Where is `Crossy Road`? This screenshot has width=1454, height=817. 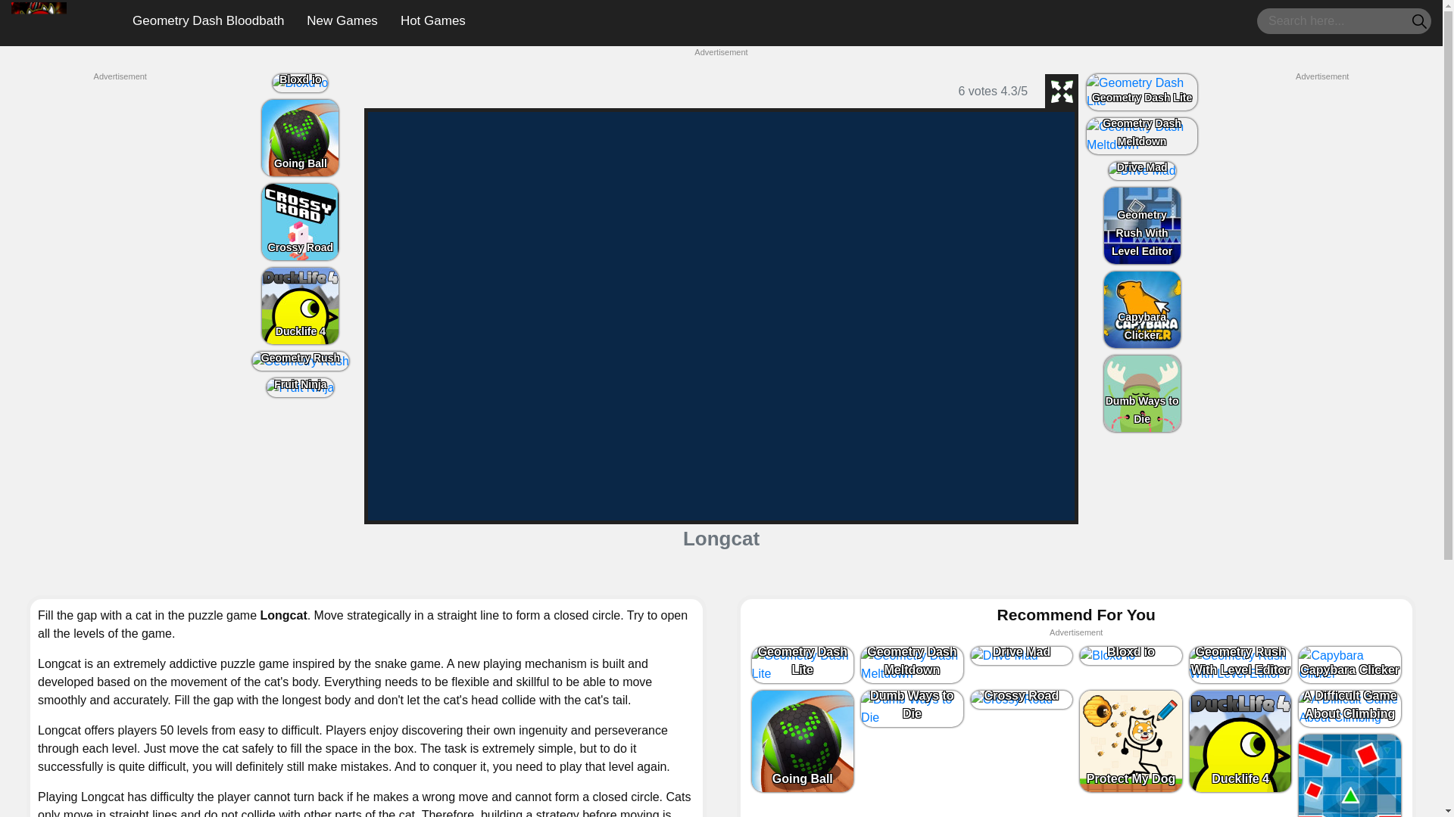 Crossy Road is located at coordinates (300, 222).